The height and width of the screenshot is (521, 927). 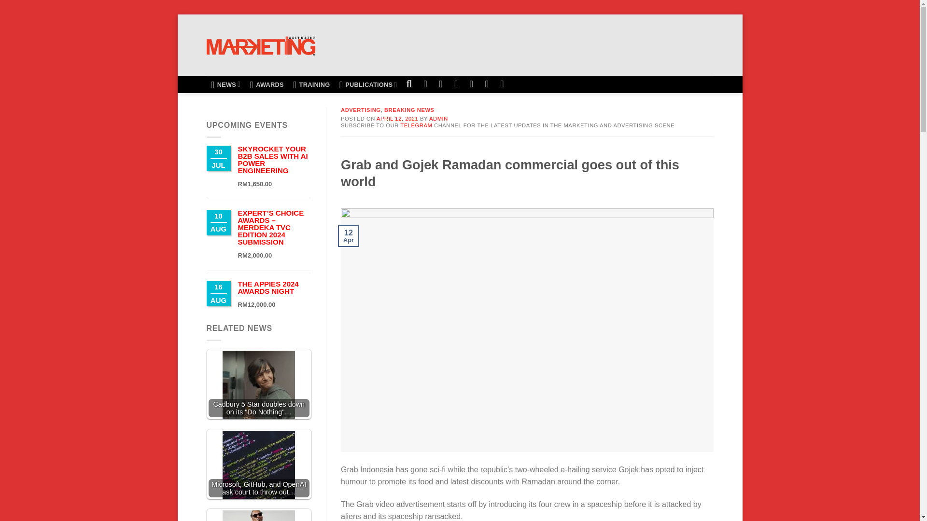 I want to click on SKYROCKET YOUR B2B SALES WITH AI POWER ENGINEERING, so click(x=272, y=159).